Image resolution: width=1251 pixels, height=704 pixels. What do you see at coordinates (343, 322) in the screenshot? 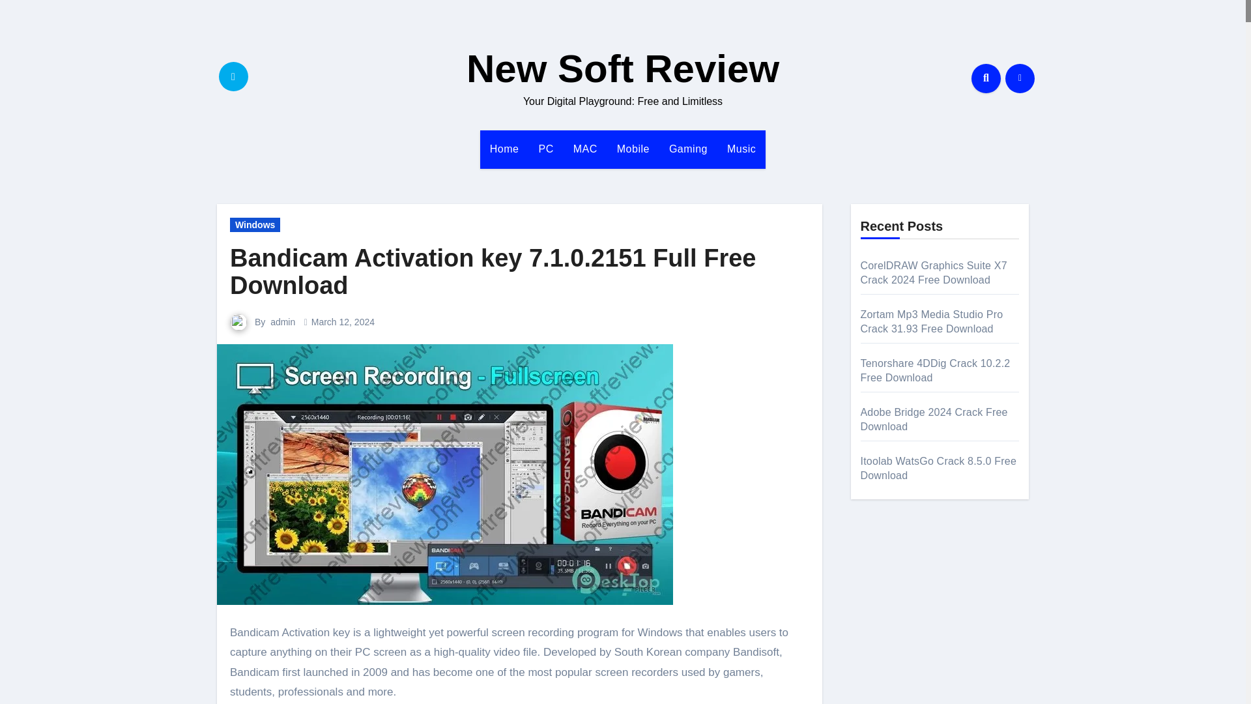
I see `March 12, 2024` at bounding box center [343, 322].